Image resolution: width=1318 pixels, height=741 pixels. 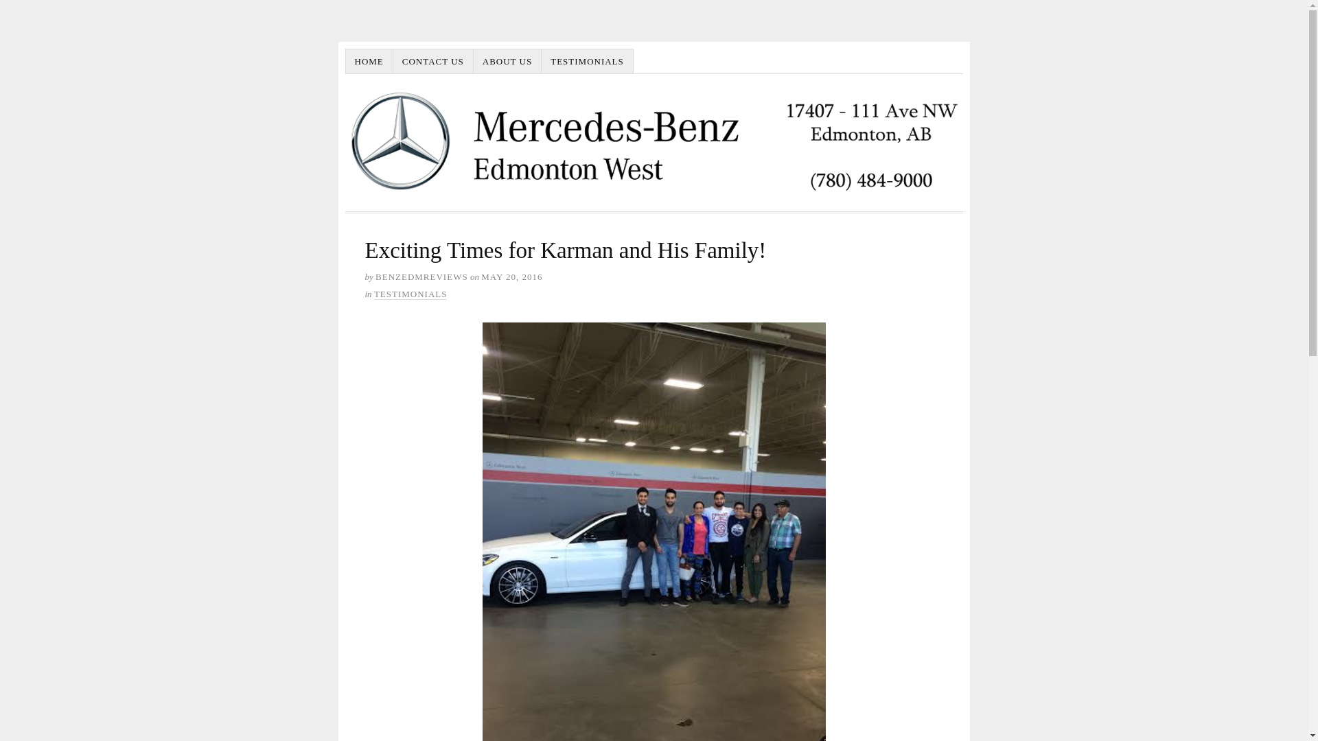 I want to click on ABOUT US, so click(x=507, y=62).